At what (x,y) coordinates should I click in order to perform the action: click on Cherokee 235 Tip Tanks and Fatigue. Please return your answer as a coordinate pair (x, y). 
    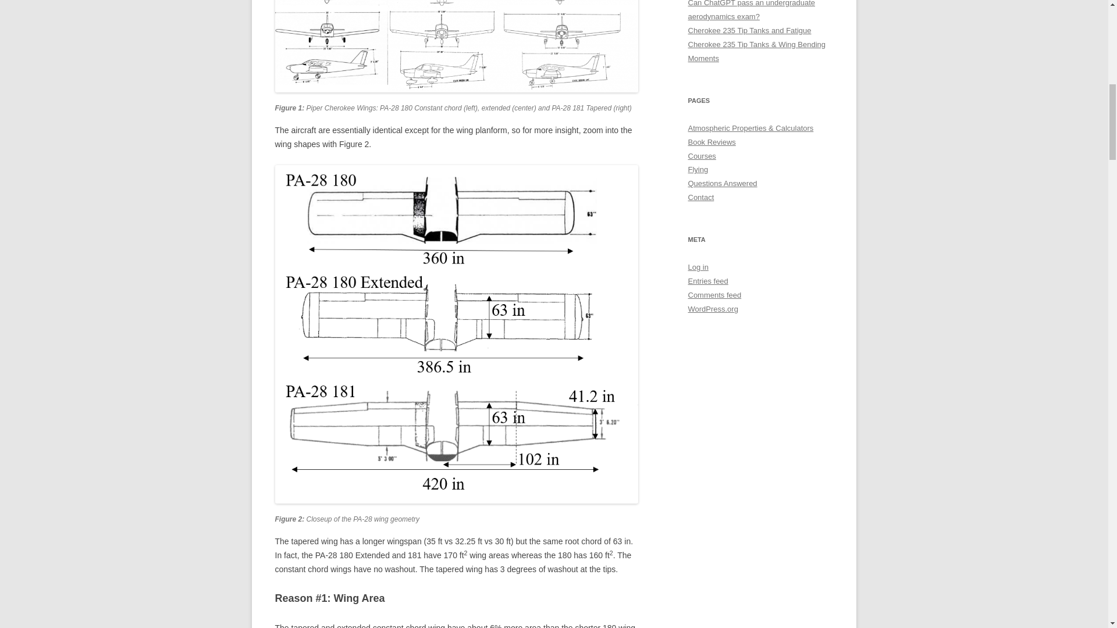
    Looking at the image, I should click on (749, 30).